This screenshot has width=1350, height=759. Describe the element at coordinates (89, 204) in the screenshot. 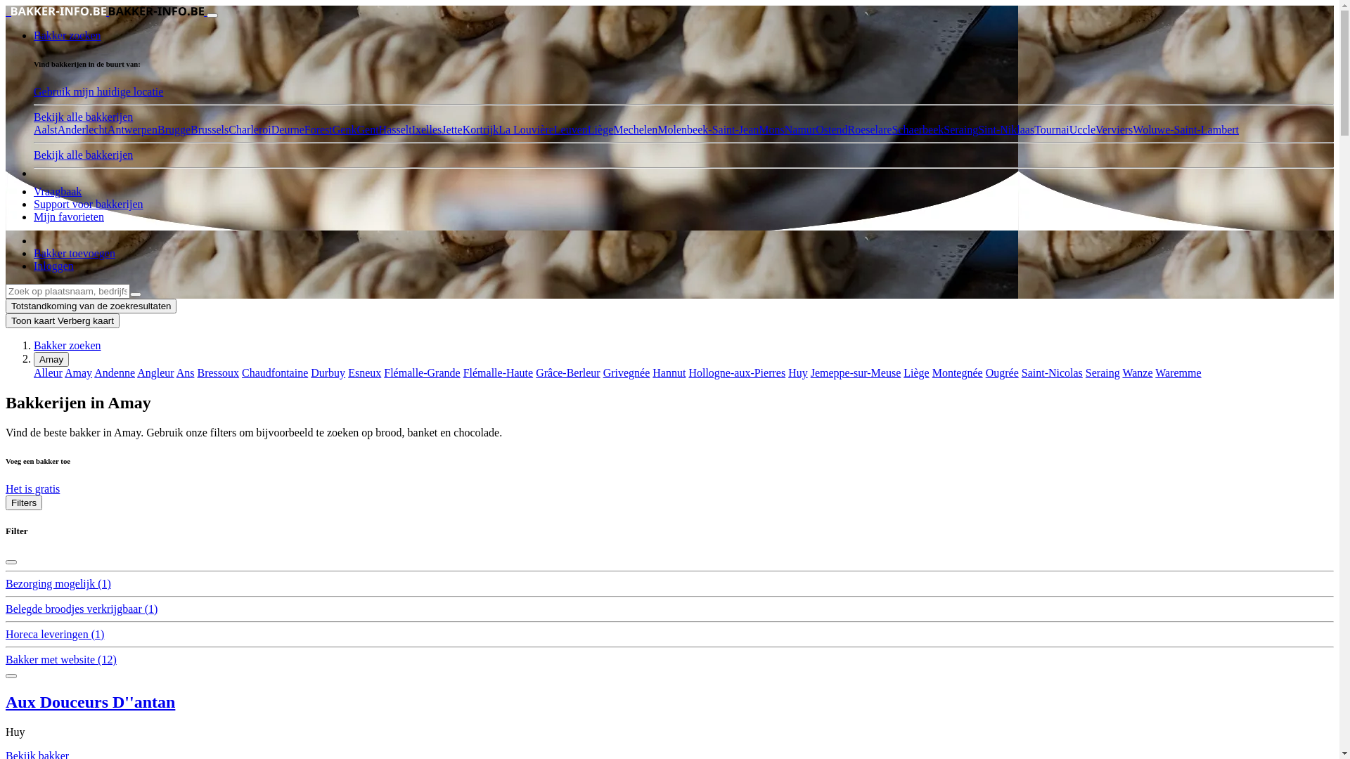

I see `Support voor bakkerijen` at that location.